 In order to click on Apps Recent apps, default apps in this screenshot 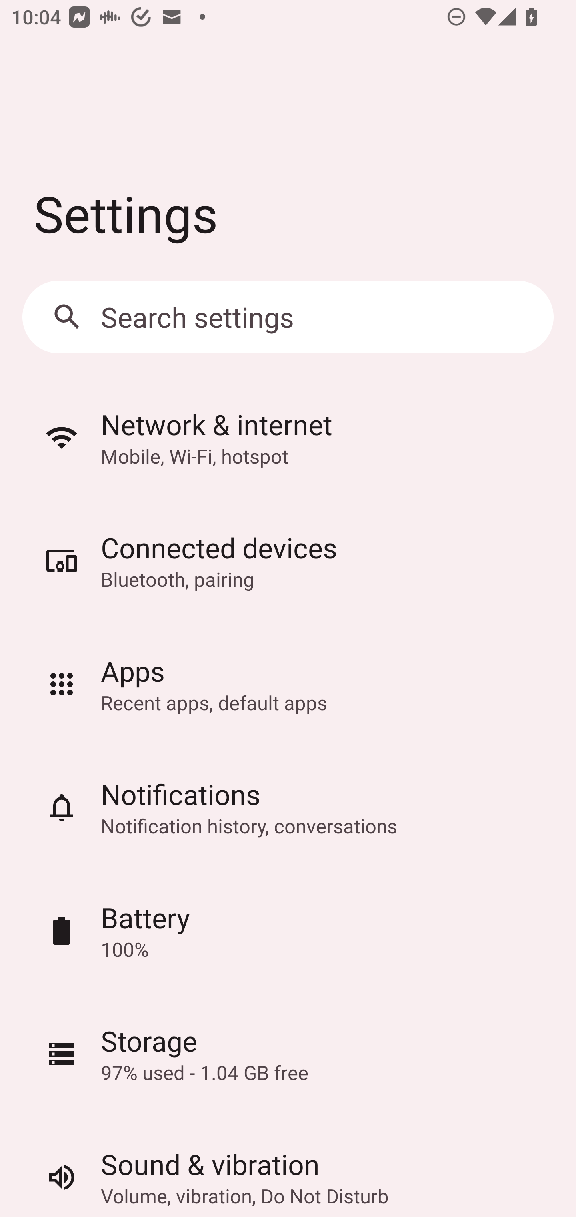, I will do `click(288, 685)`.